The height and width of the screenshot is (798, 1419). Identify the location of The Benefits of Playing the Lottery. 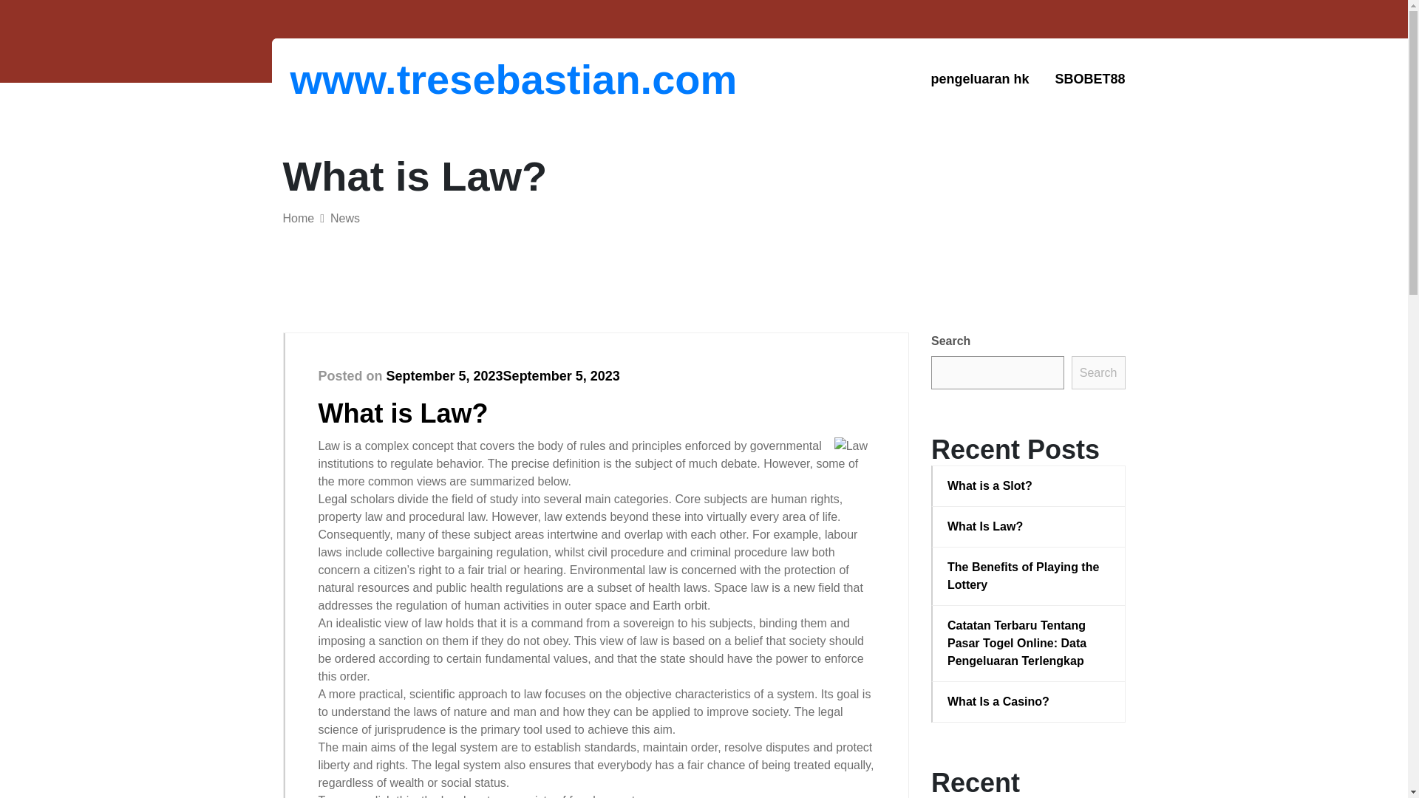
(1029, 576).